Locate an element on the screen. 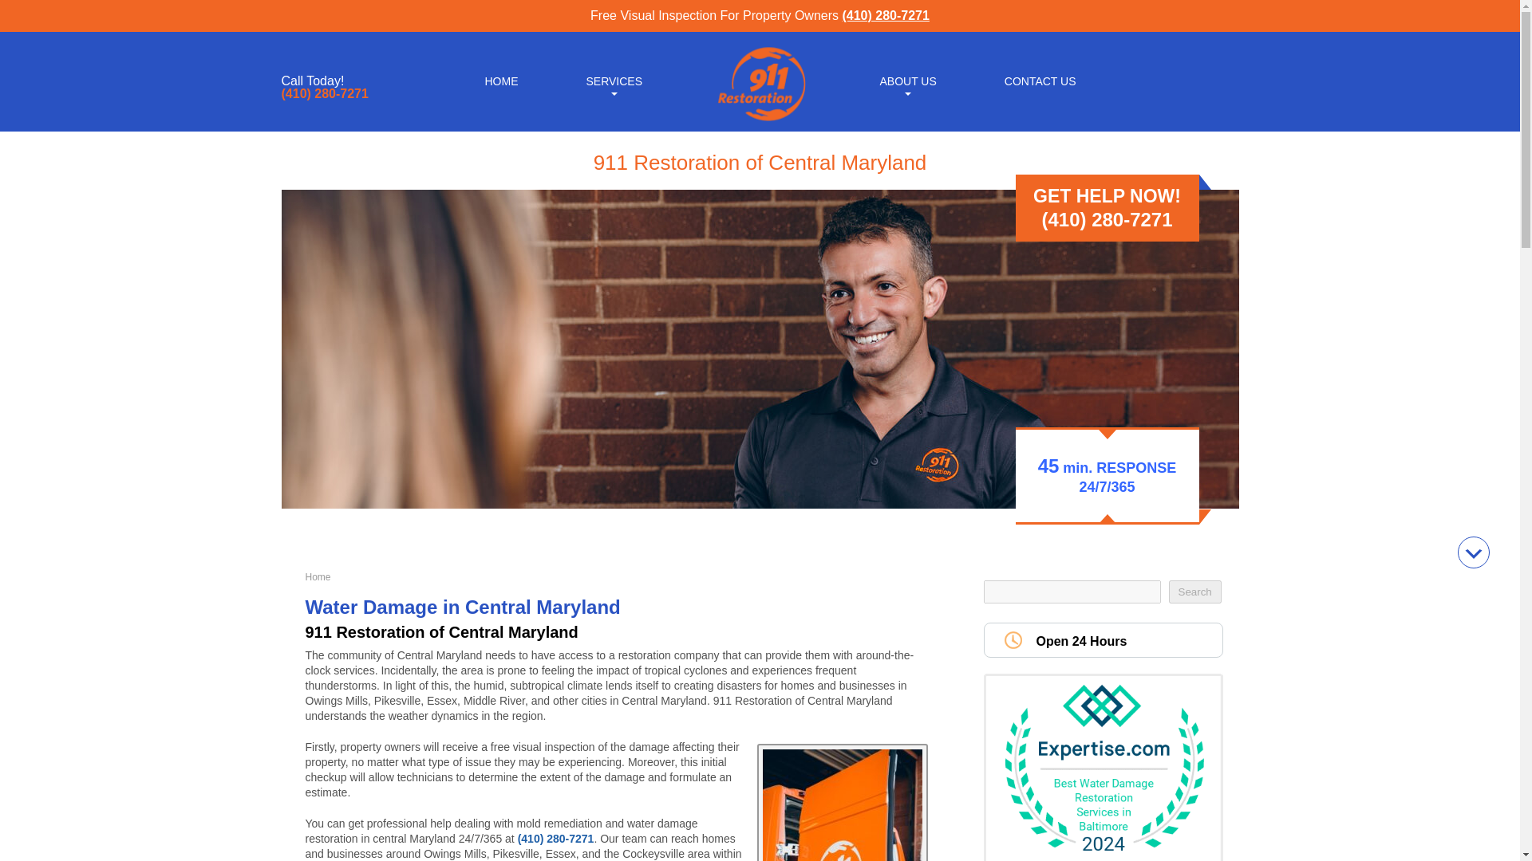  ABOUT US is located at coordinates (907, 80).